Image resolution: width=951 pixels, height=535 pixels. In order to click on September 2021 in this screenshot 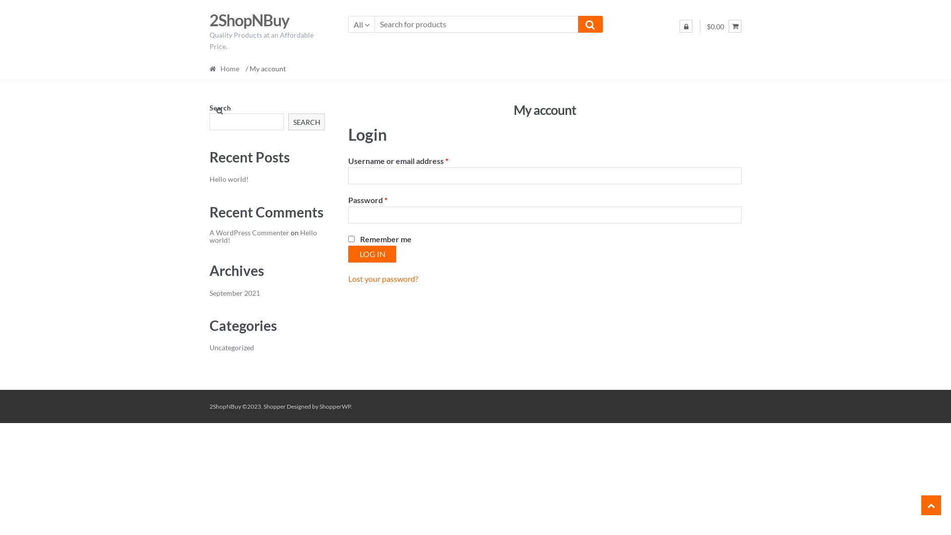, I will do `click(235, 293)`.